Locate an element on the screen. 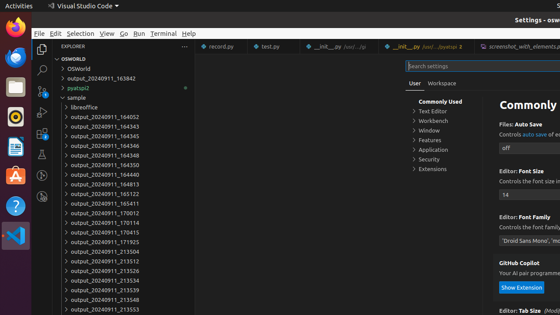 This screenshot has width=560, height=315. output_20240911_213548 is located at coordinates (123, 300).